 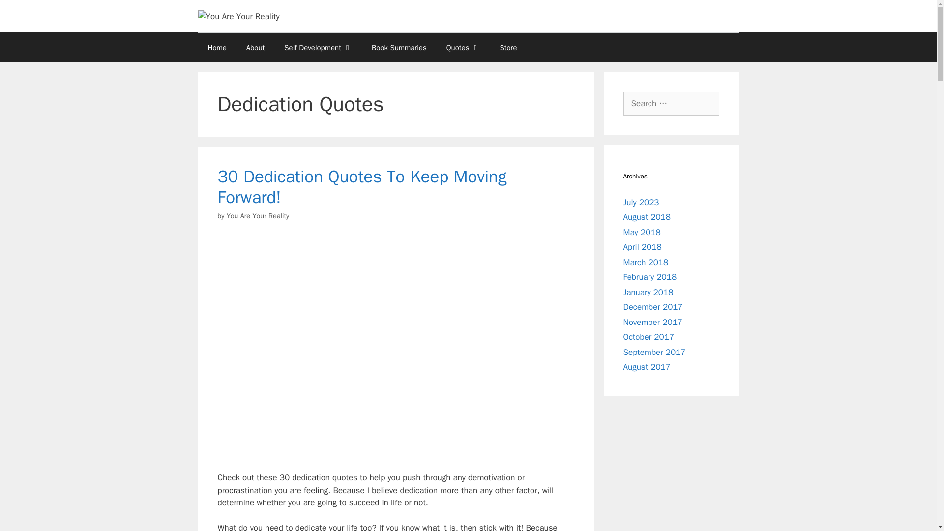 I want to click on Search for:, so click(x=671, y=103).